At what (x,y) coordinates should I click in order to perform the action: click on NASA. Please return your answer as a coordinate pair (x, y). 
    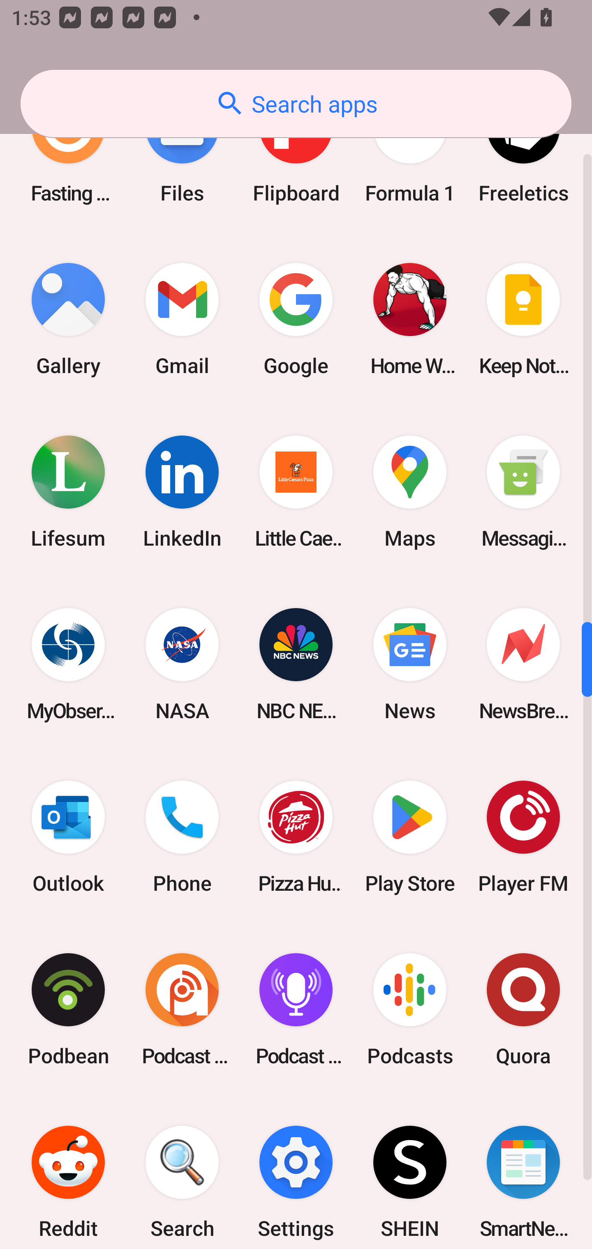
    Looking at the image, I should click on (182, 664).